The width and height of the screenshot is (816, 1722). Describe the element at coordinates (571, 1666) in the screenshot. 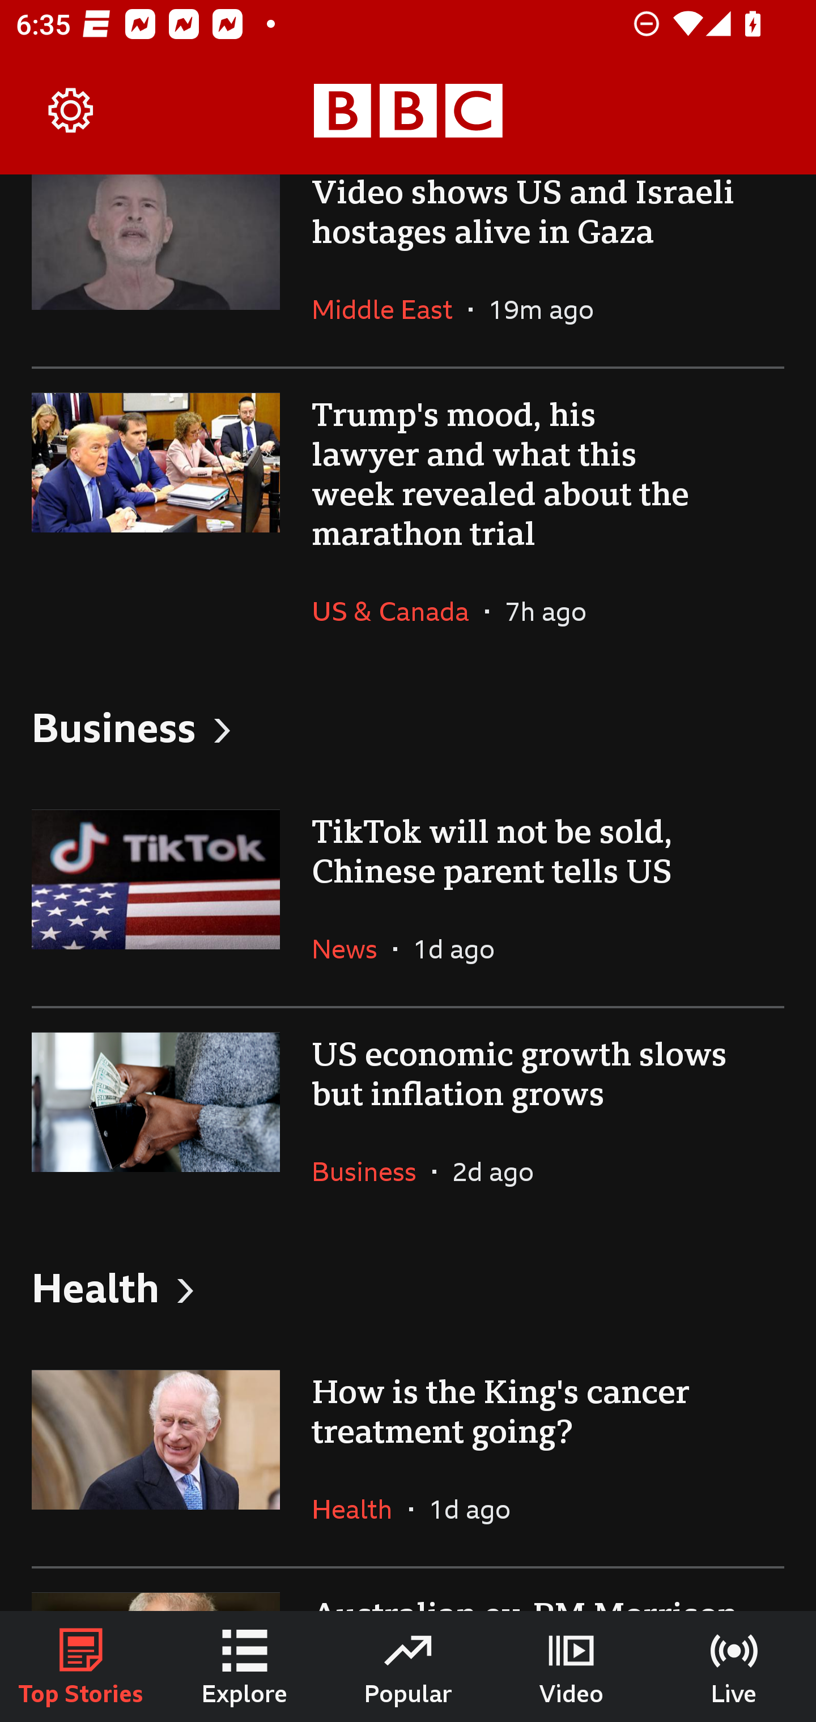

I see `Video` at that location.